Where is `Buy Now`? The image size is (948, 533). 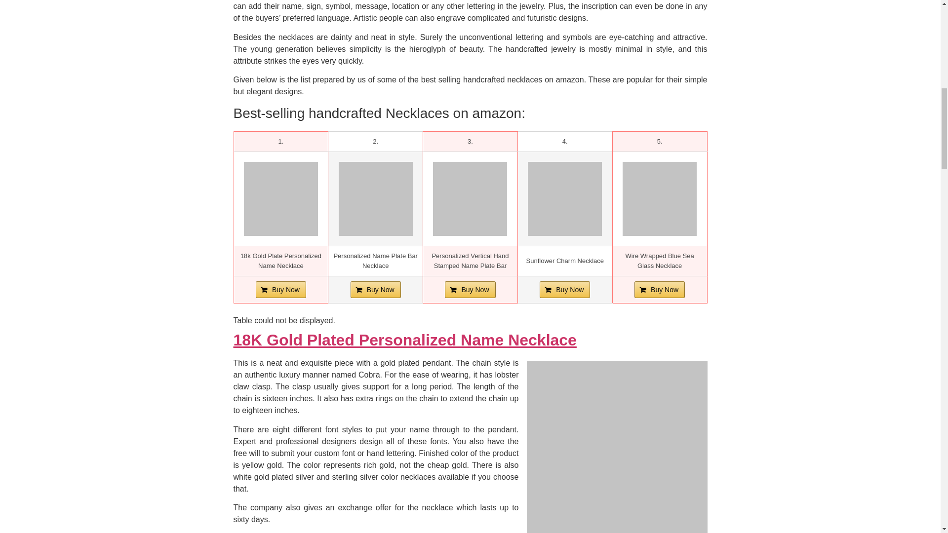
Buy Now is located at coordinates (376, 289).